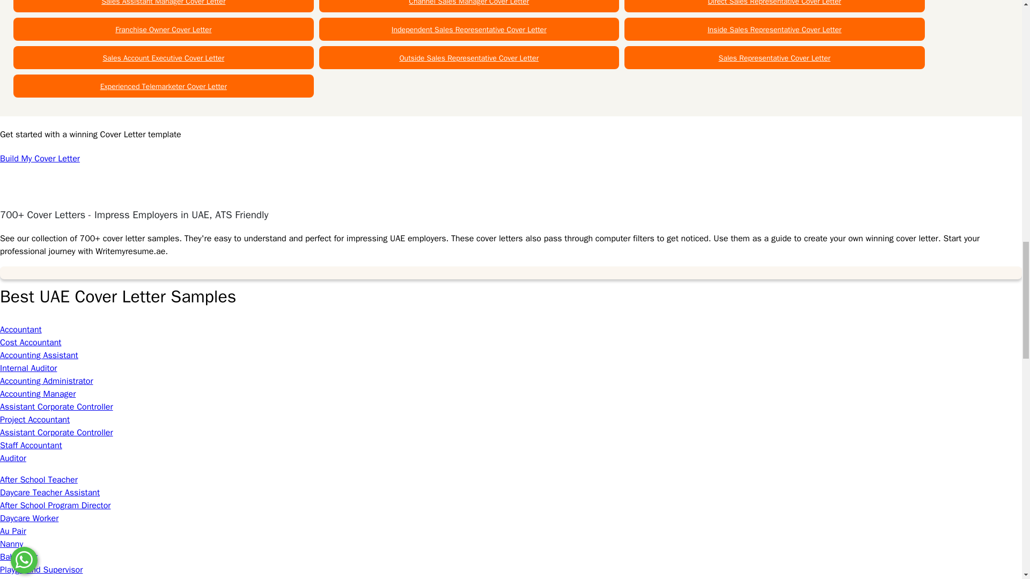 This screenshot has height=579, width=1030. I want to click on Outside Sales Representative Cover Letter, so click(469, 58).